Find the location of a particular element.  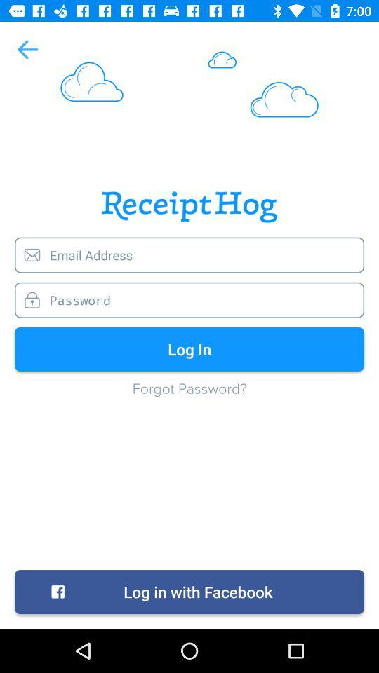

tap icon at the top left corner is located at coordinates (27, 49).